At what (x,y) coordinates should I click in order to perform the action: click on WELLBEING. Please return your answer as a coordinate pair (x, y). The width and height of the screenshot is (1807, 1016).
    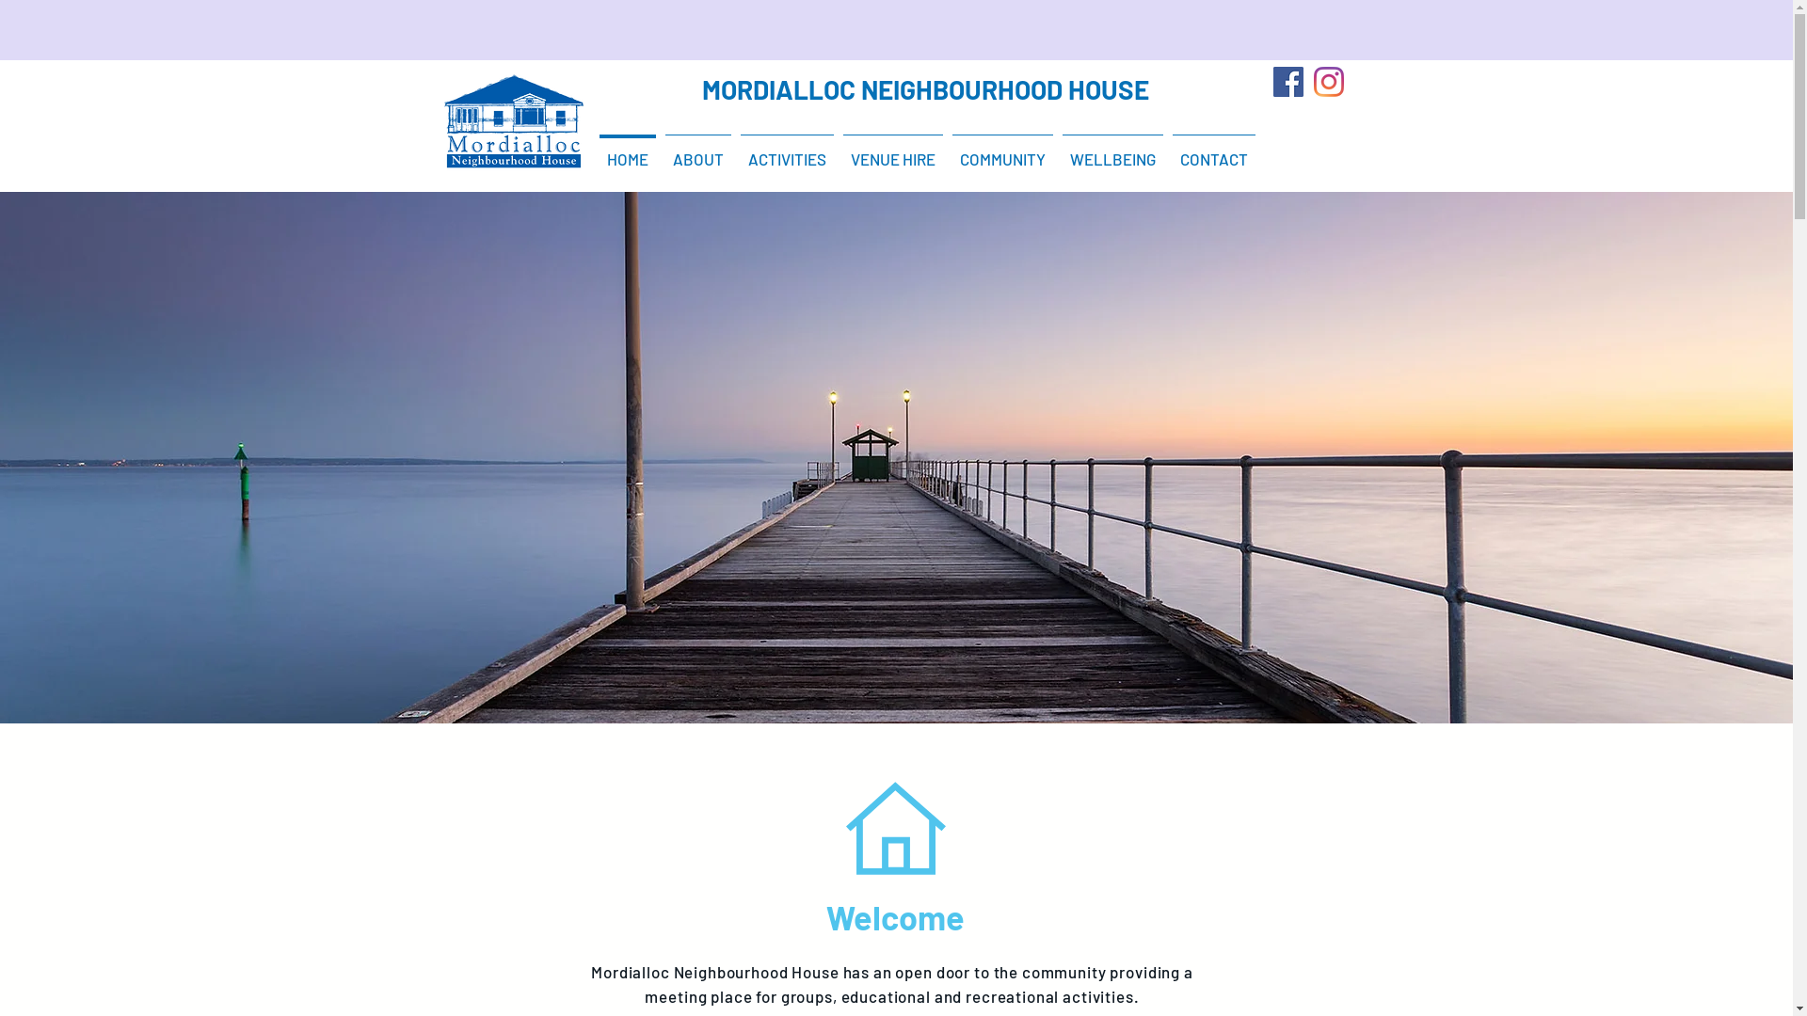
    Looking at the image, I should click on (1112, 151).